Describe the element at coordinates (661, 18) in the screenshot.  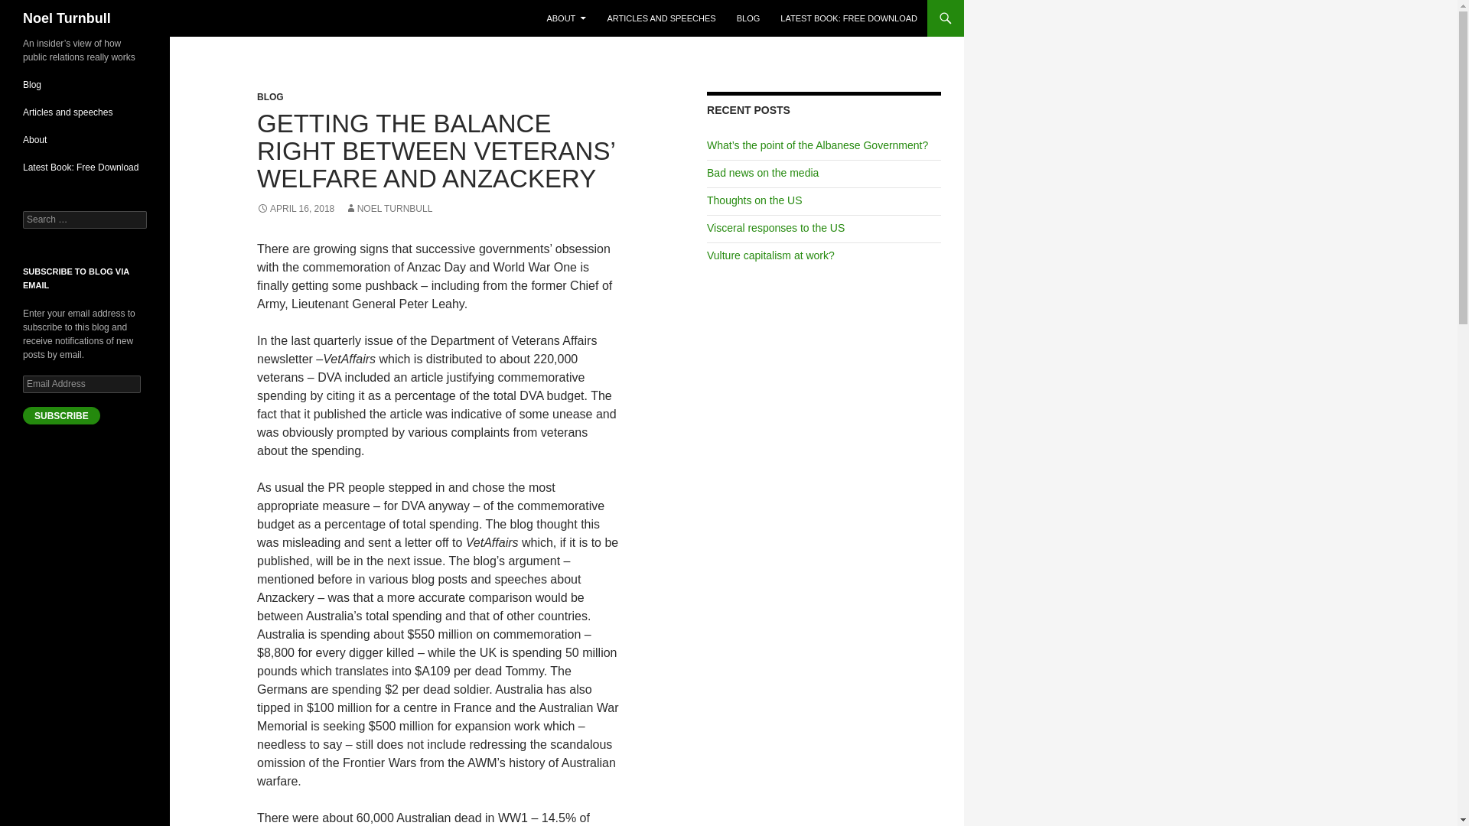
I see `ARTICLES AND SPEECHES` at that location.